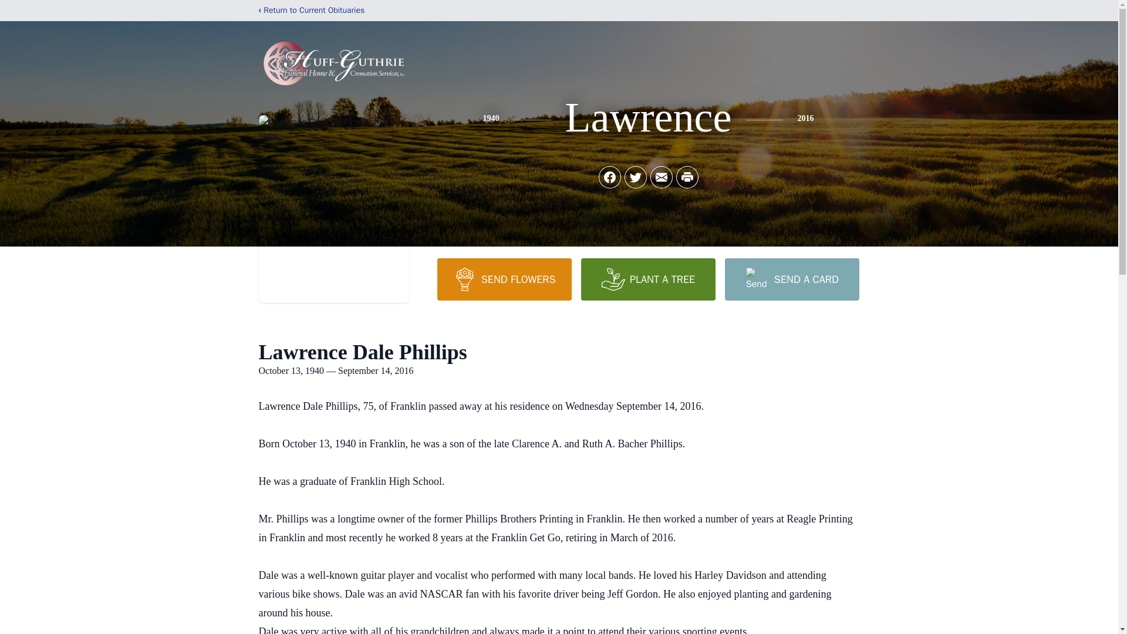  I want to click on PLANT A TREE, so click(648, 279).